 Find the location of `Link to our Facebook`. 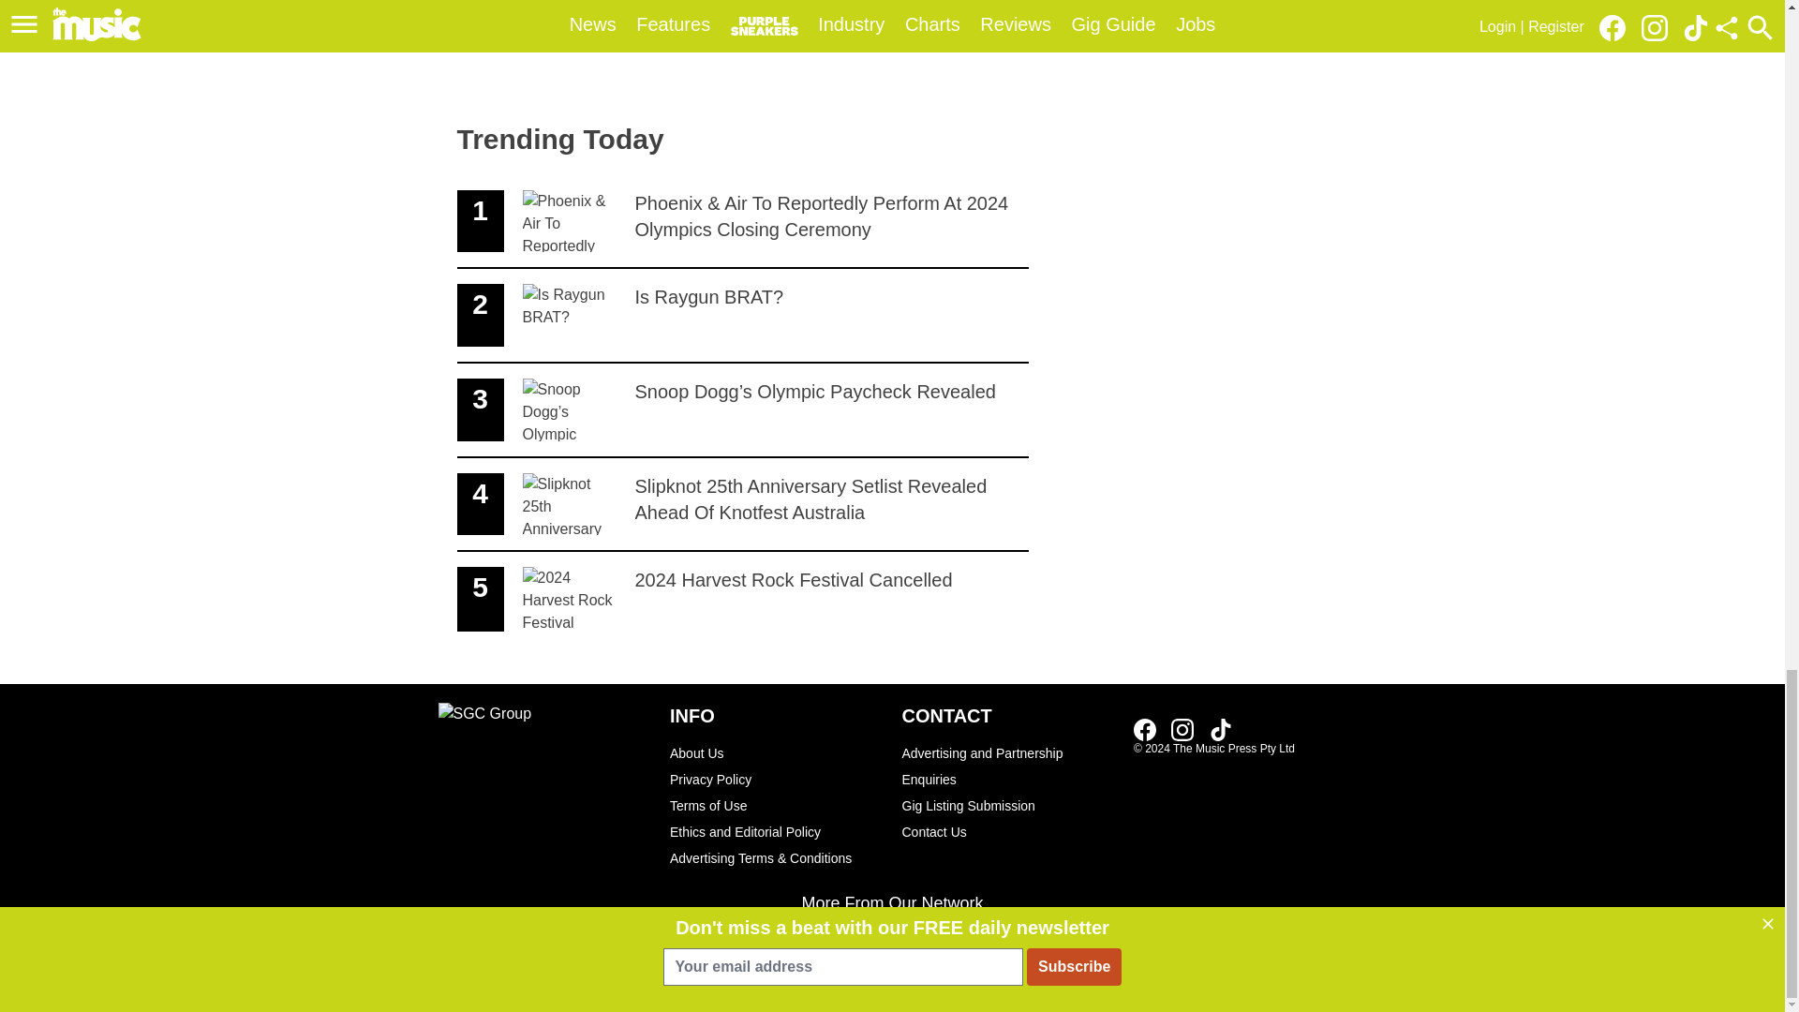

Link to our Facebook is located at coordinates (742, 316).